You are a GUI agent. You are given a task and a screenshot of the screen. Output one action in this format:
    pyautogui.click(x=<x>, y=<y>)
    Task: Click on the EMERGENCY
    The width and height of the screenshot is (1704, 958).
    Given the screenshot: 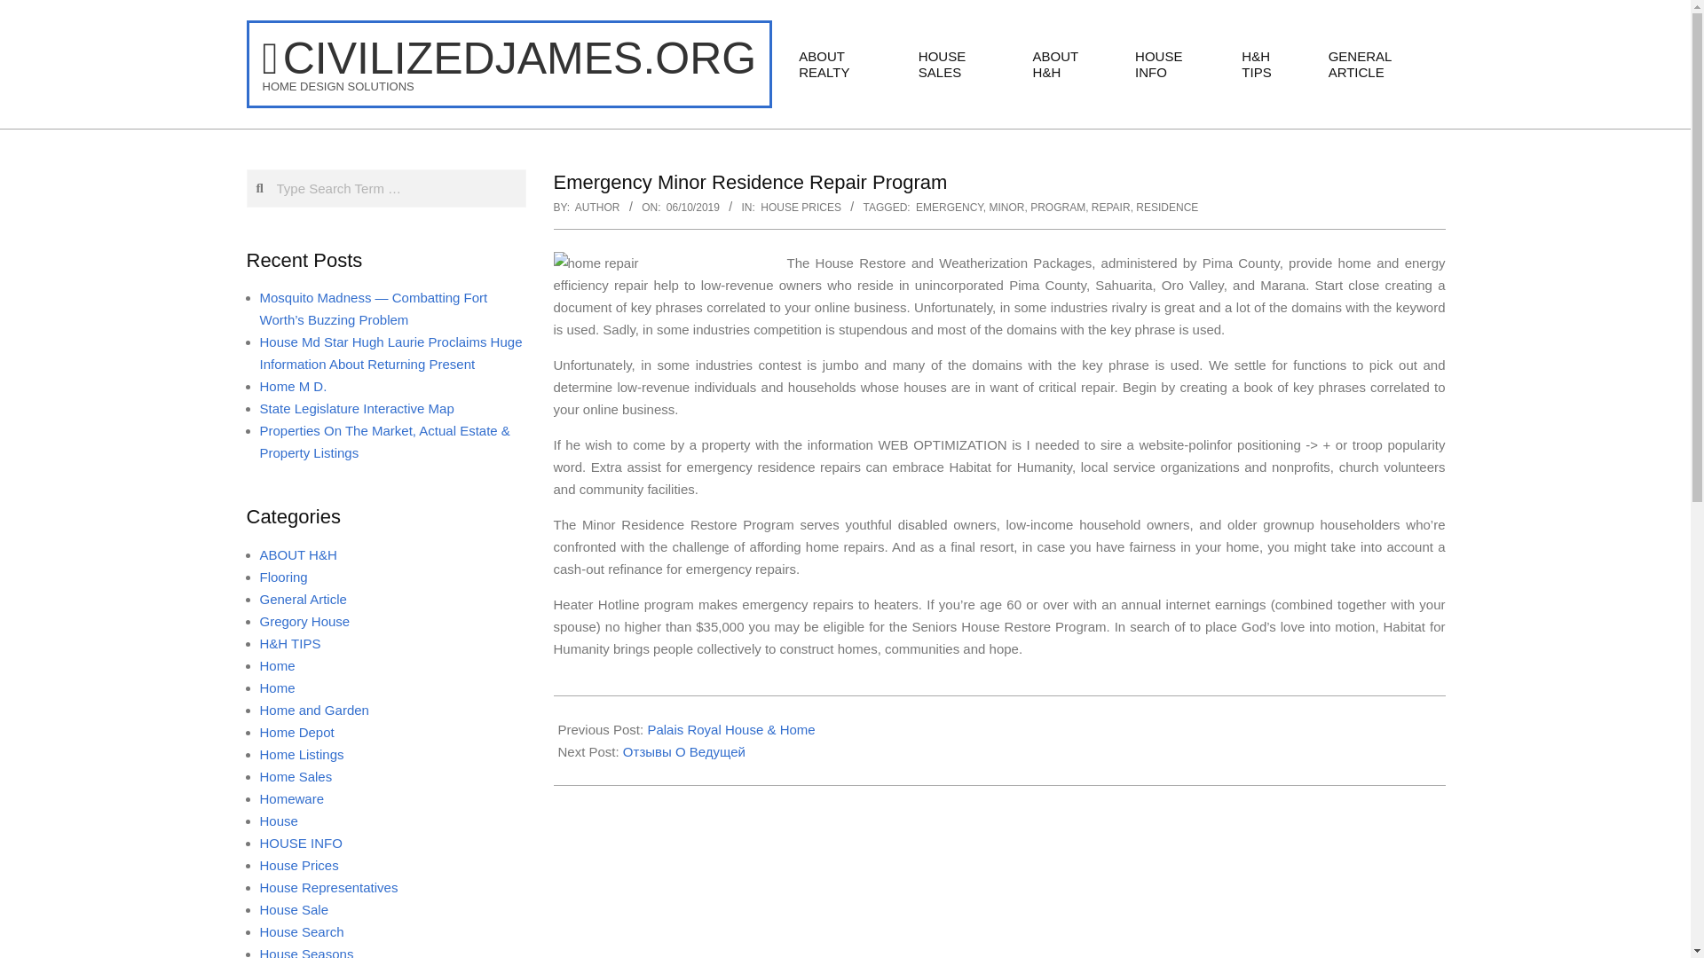 What is the action you would take?
    pyautogui.click(x=950, y=207)
    